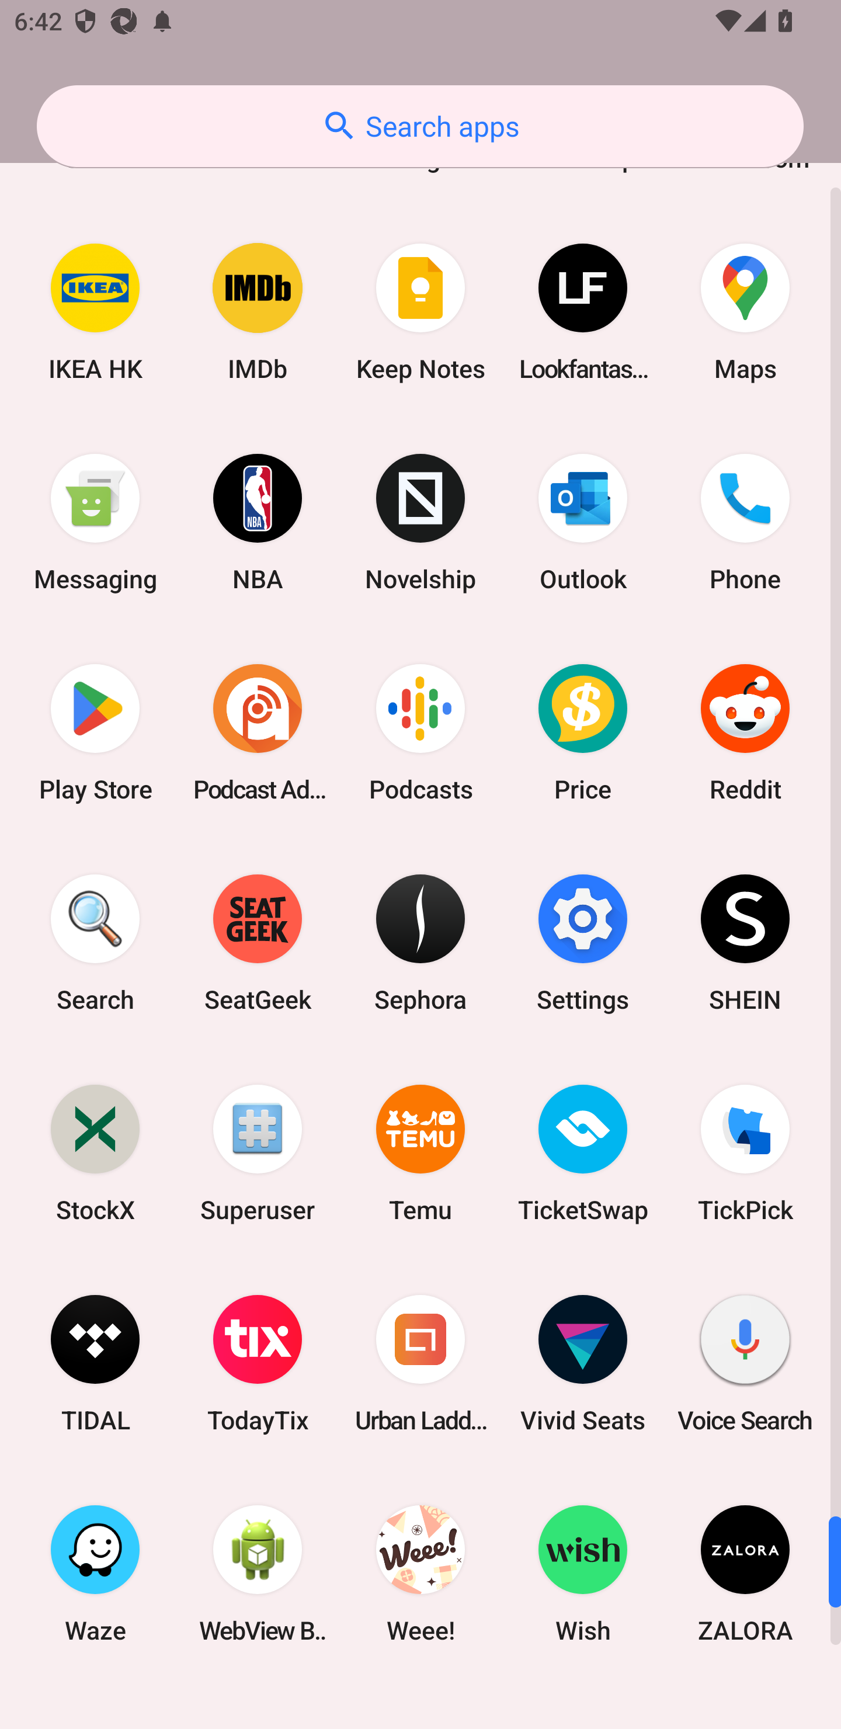 The height and width of the screenshot is (1729, 841). Describe the element at coordinates (258, 1153) in the screenshot. I see `Superuser` at that location.